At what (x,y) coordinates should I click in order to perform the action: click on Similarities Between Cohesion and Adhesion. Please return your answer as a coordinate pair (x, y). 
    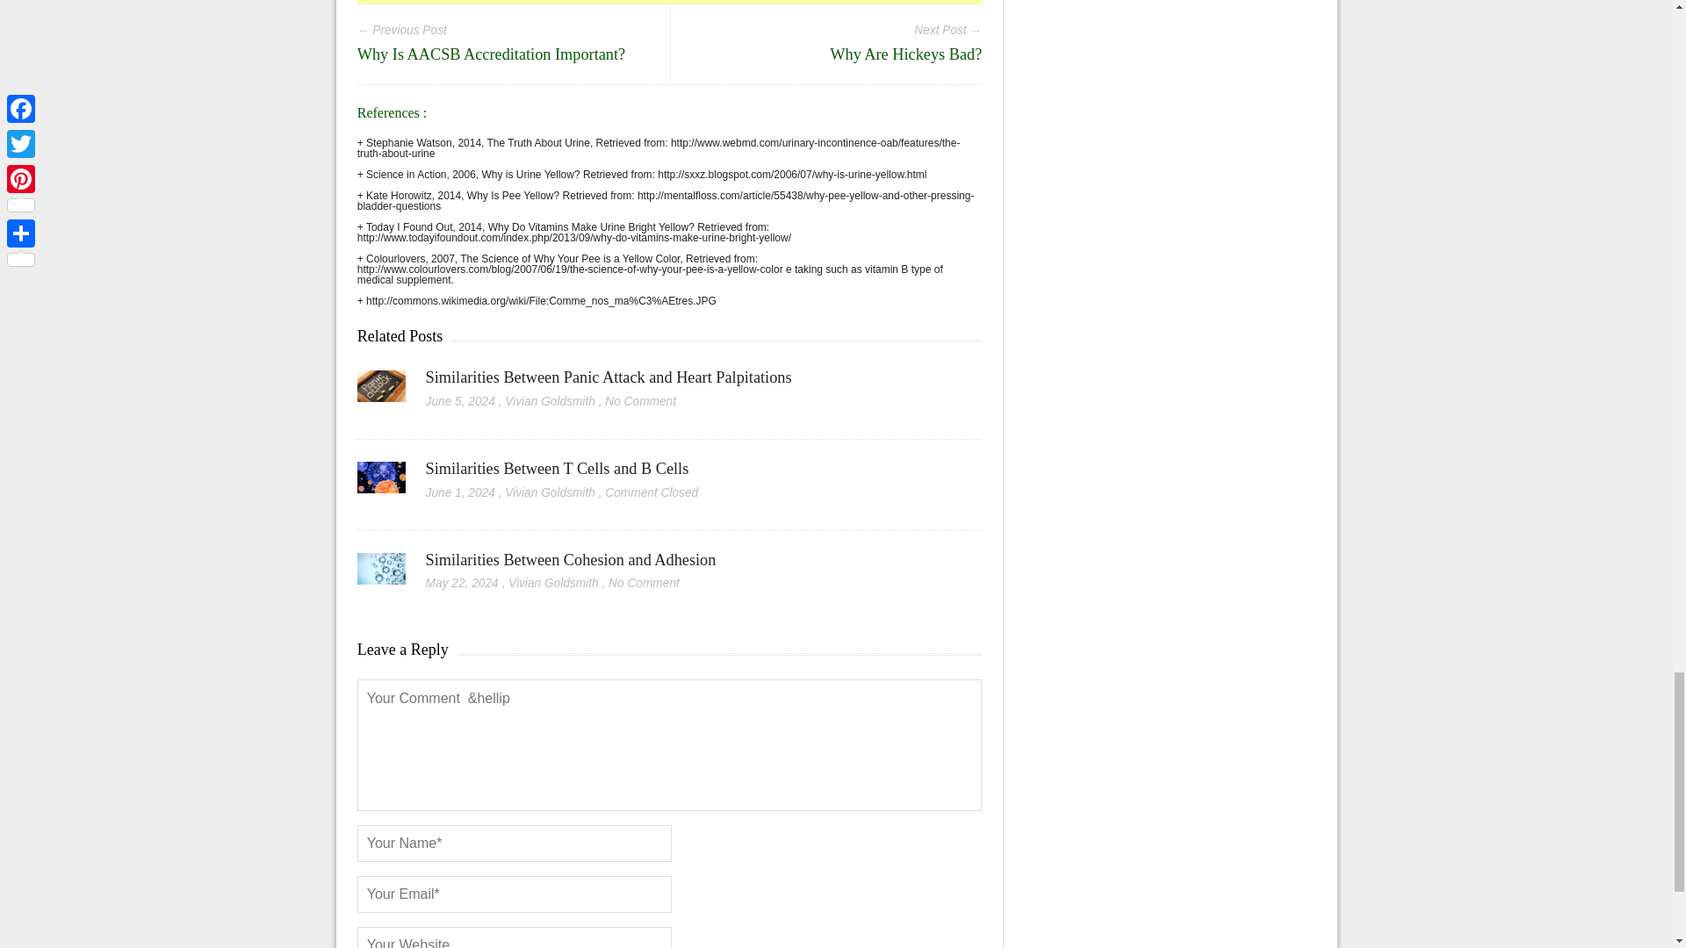
    Looking at the image, I should click on (571, 560).